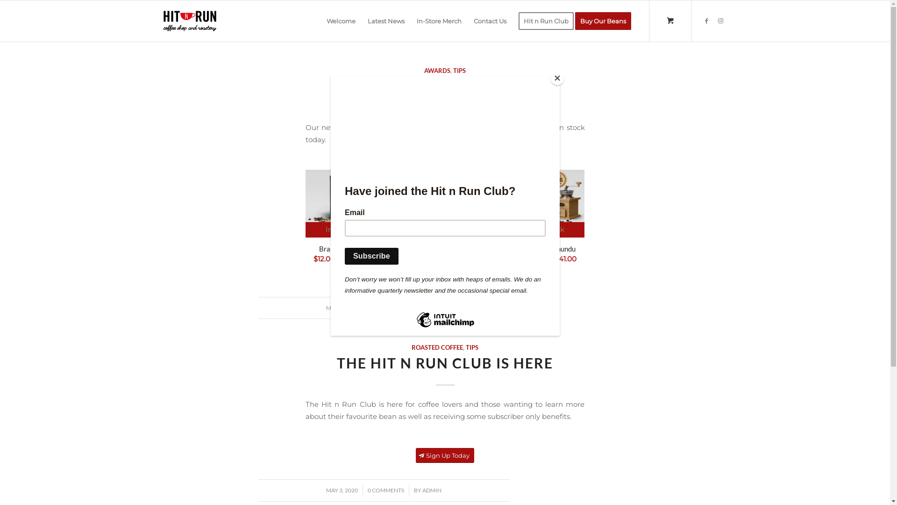  What do you see at coordinates (190, 21) in the screenshot?
I see `reversed` at bounding box center [190, 21].